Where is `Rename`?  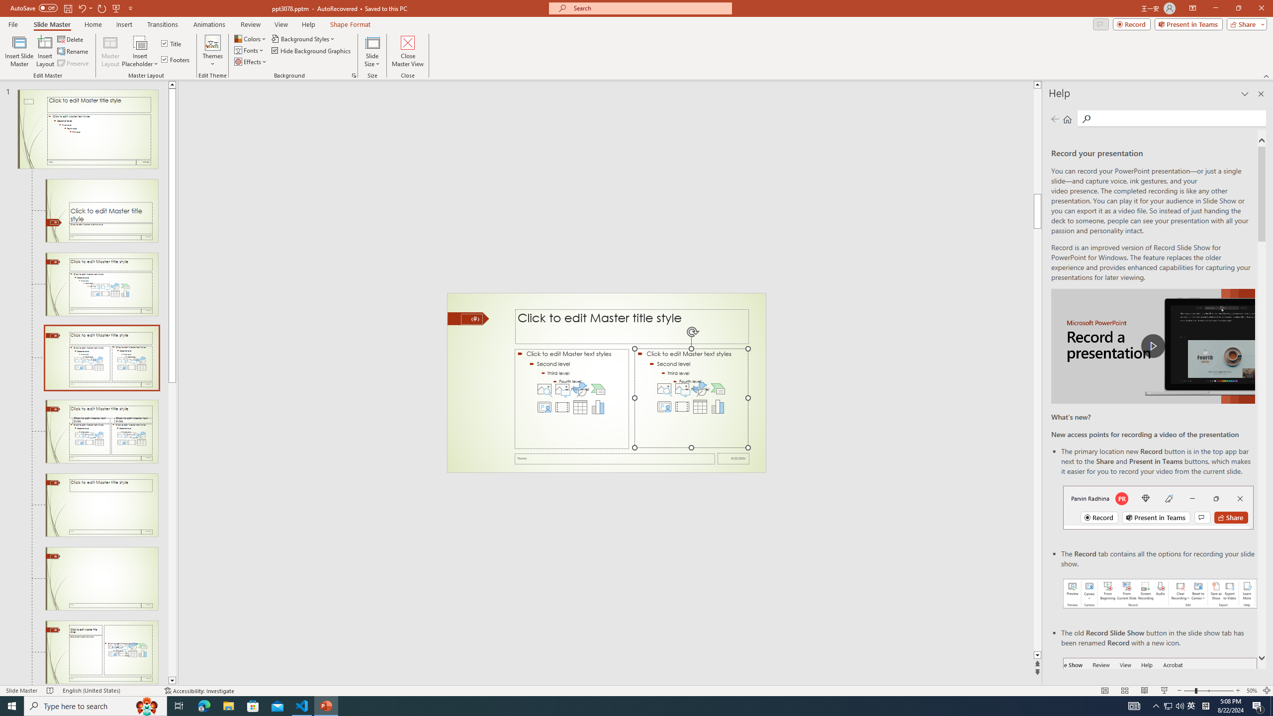 Rename is located at coordinates (74, 52).